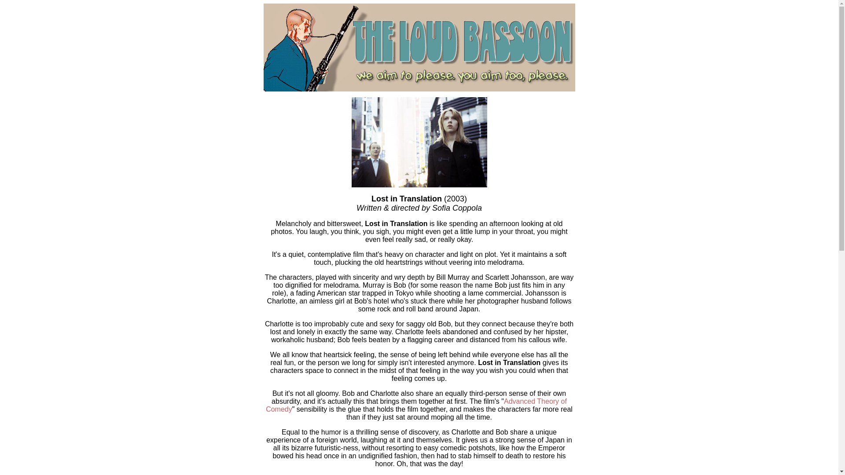 The image size is (845, 475). I want to click on The Loud Bassoon, so click(419, 47).